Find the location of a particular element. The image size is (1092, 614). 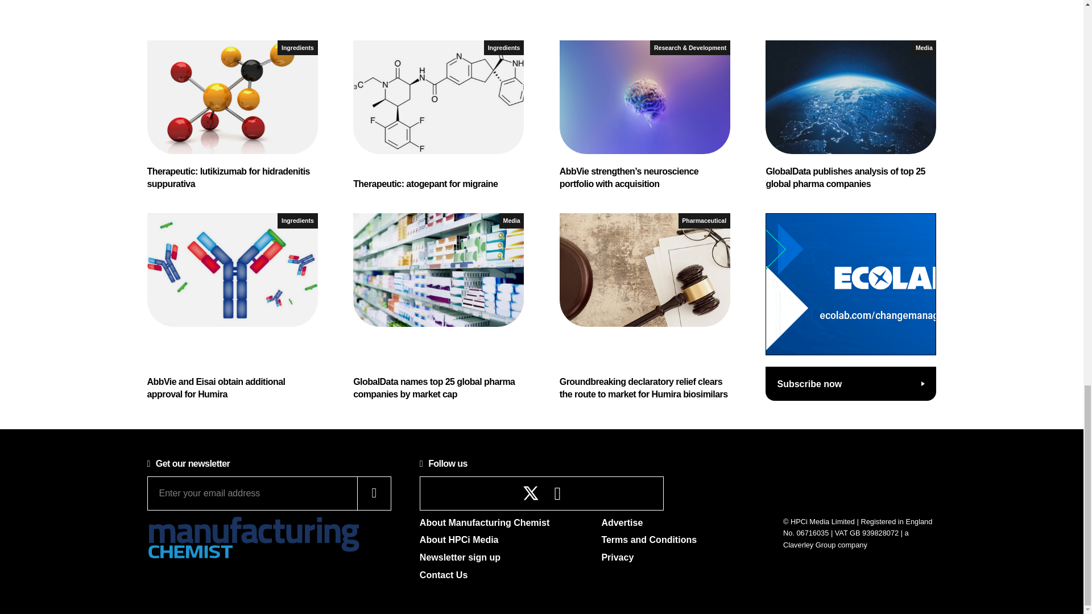

Follow Manufacturing Chemist on X is located at coordinates (531, 493).